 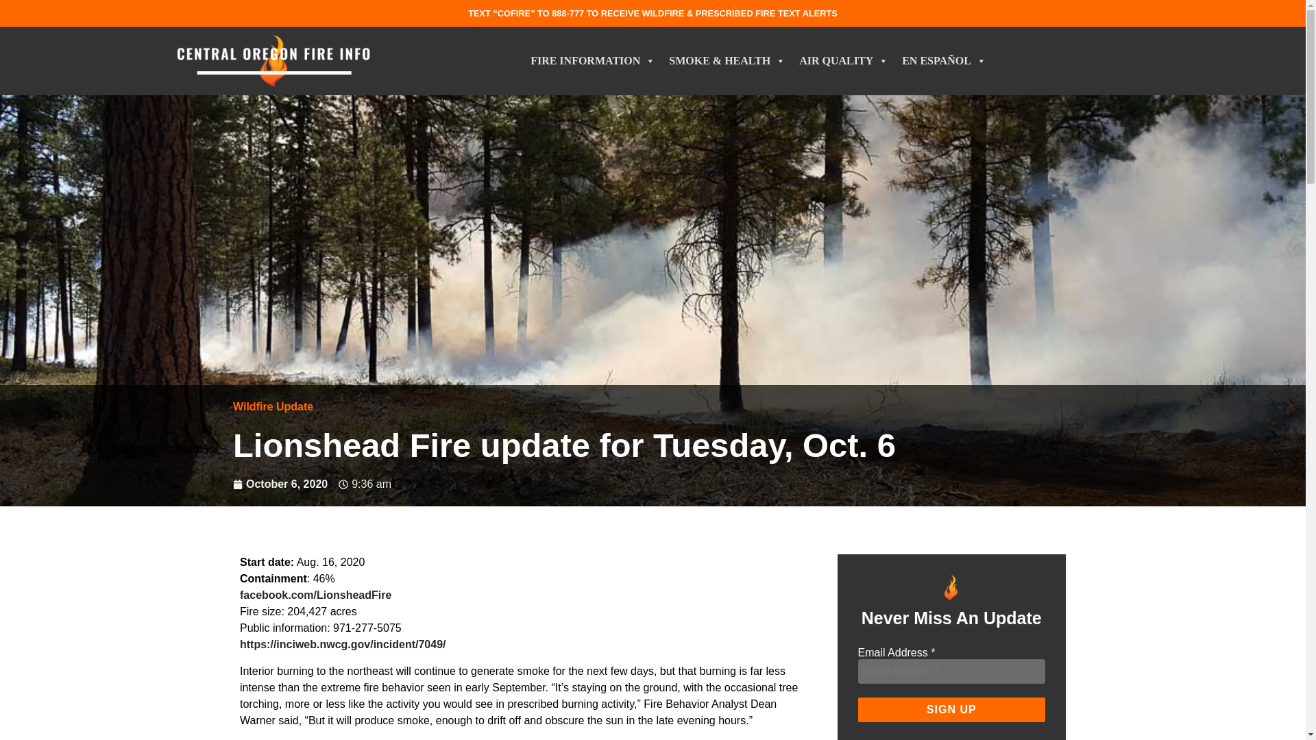 I want to click on FIRE INFORMATION, so click(x=592, y=61).